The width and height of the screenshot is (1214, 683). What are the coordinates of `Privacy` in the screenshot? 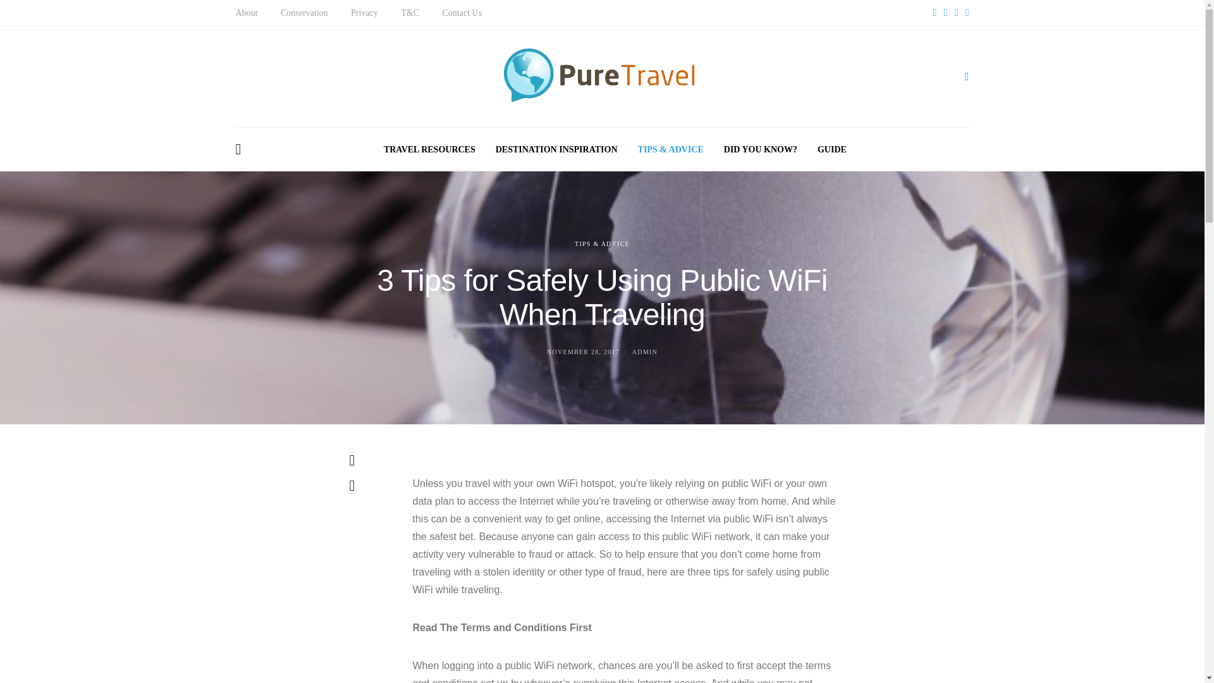 It's located at (364, 13).